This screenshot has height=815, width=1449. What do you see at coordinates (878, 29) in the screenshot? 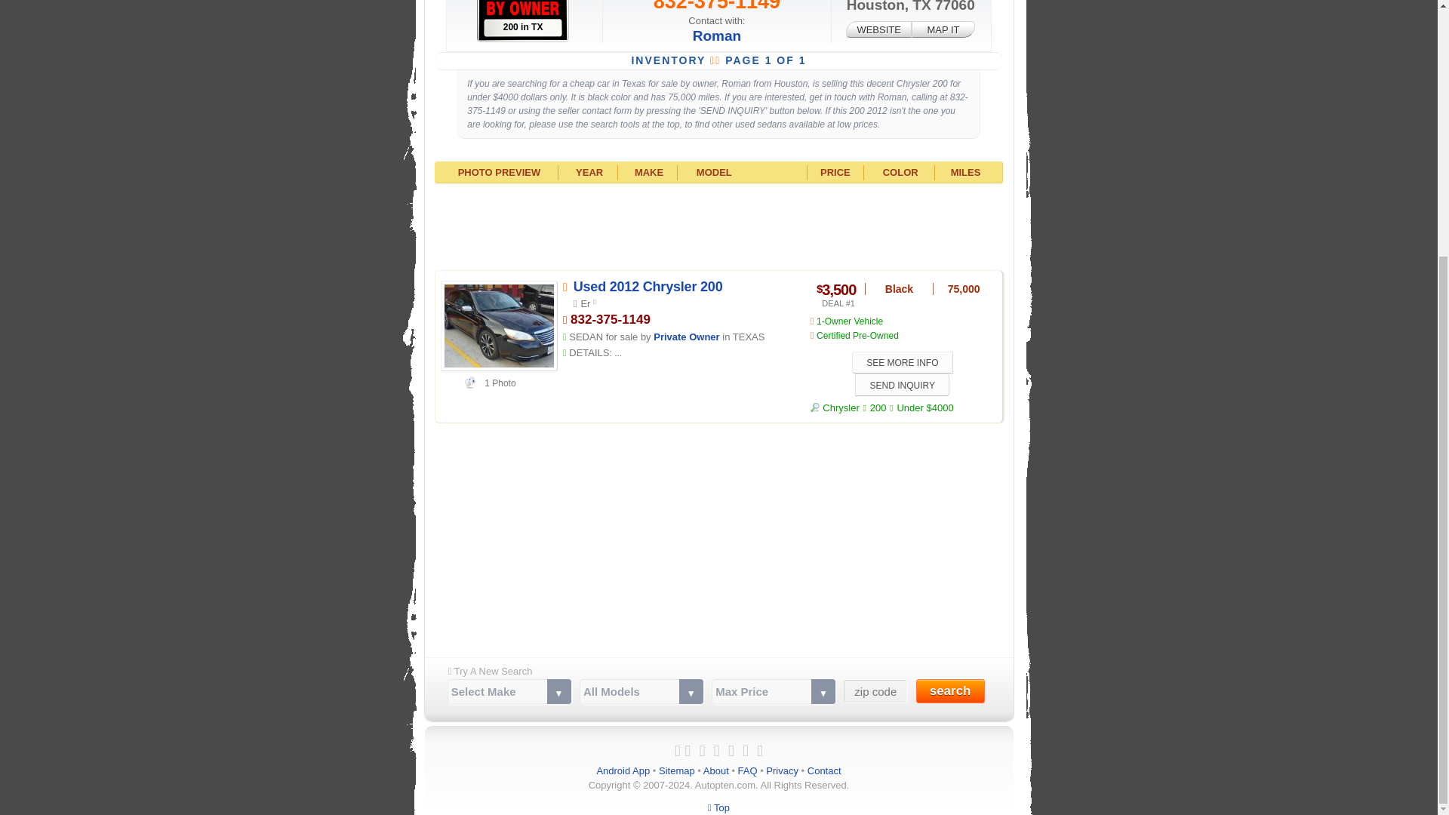
I see `This link is disabled` at bounding box center [878, 29].